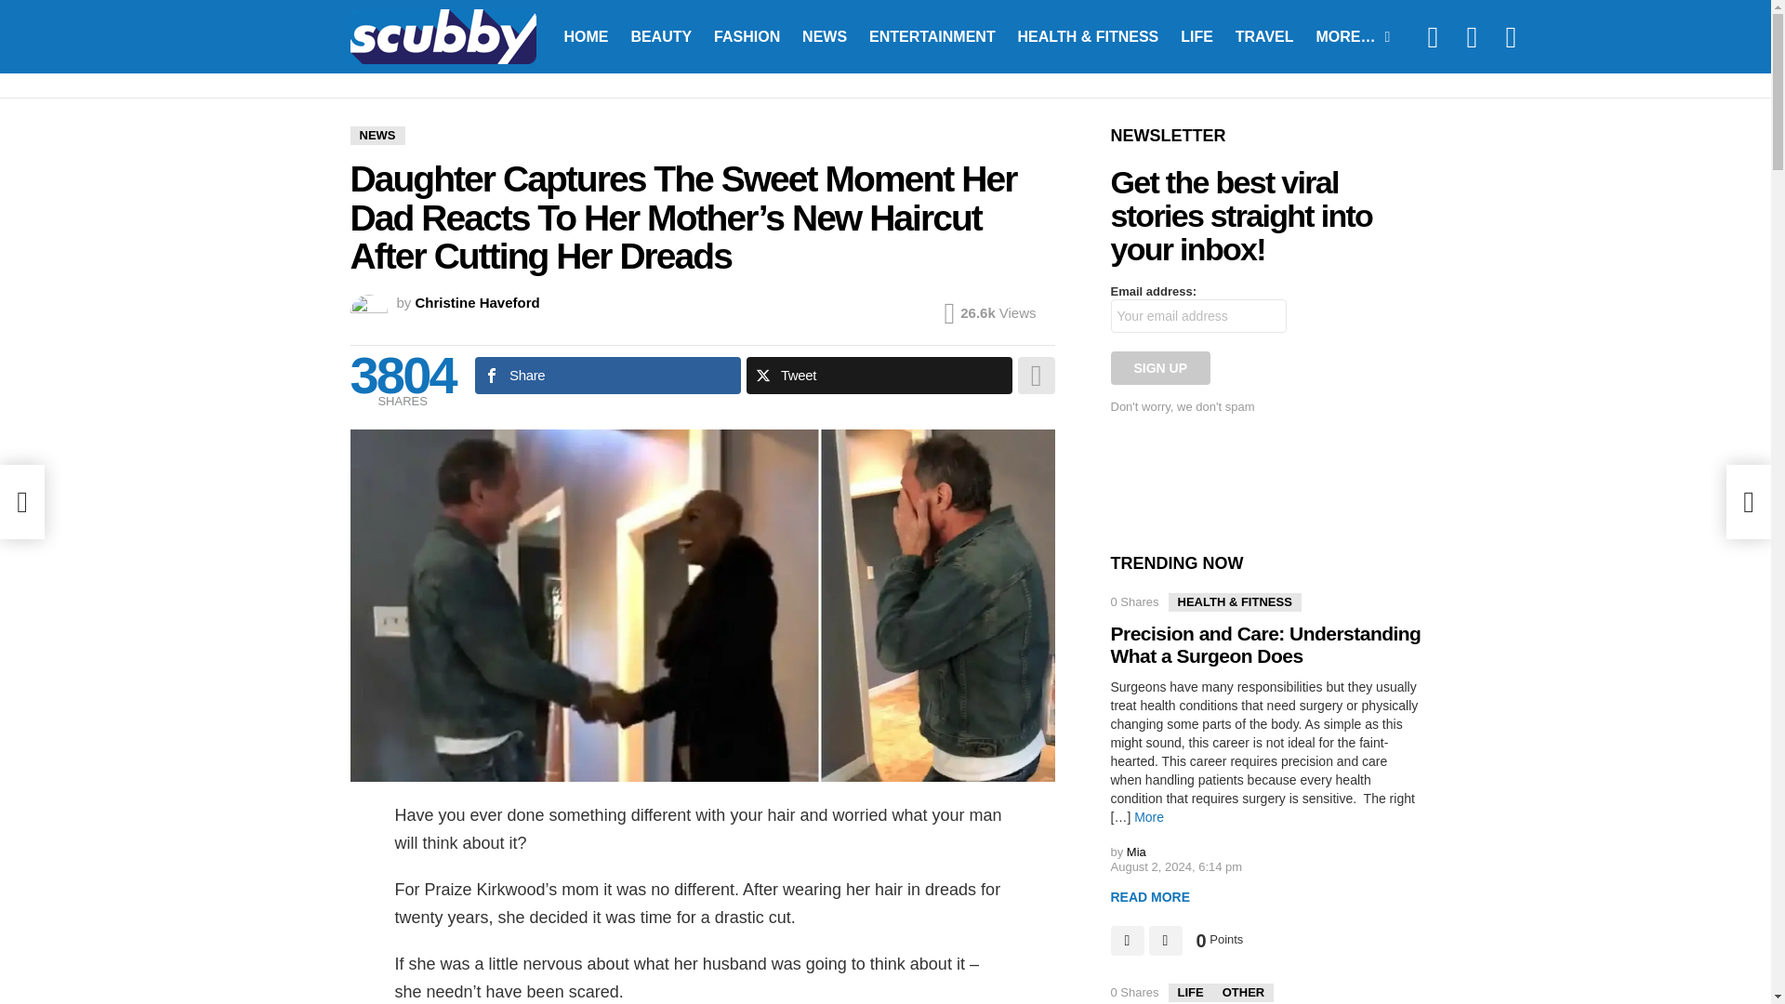  I want to click on HOME, so click(586, 35).